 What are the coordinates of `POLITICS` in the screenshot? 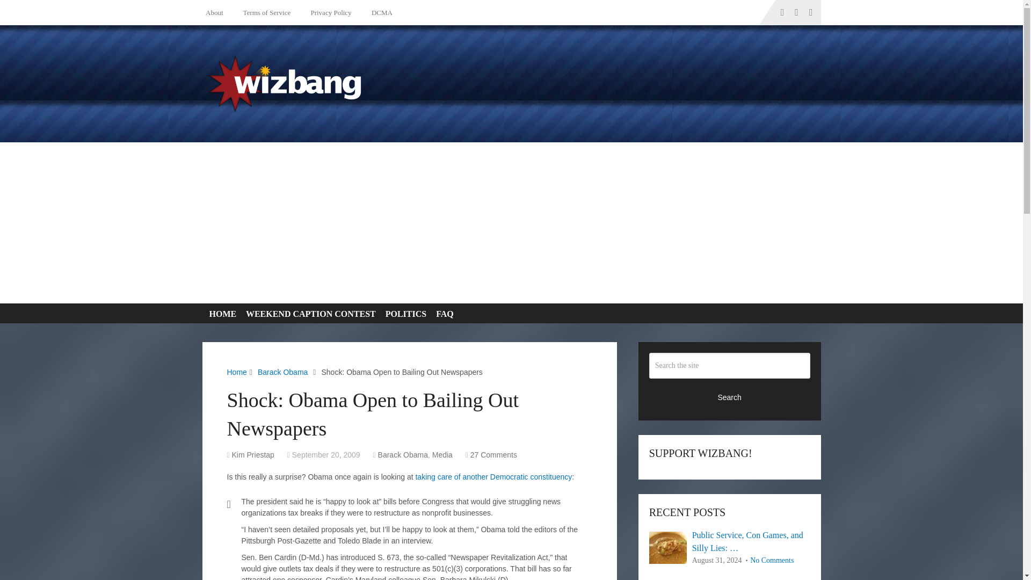 It's located at (403, 314).